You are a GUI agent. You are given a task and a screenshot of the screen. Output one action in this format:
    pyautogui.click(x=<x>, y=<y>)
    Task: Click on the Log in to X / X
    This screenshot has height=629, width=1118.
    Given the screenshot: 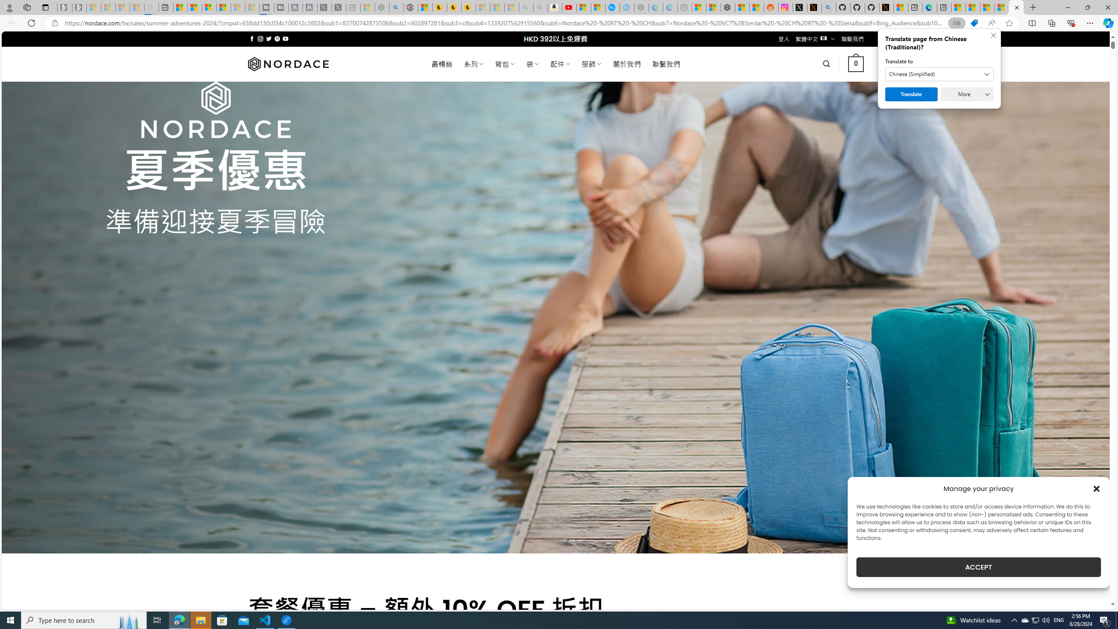 What is the action you would take?
    pyautogui.click(x=800, y=7)
    